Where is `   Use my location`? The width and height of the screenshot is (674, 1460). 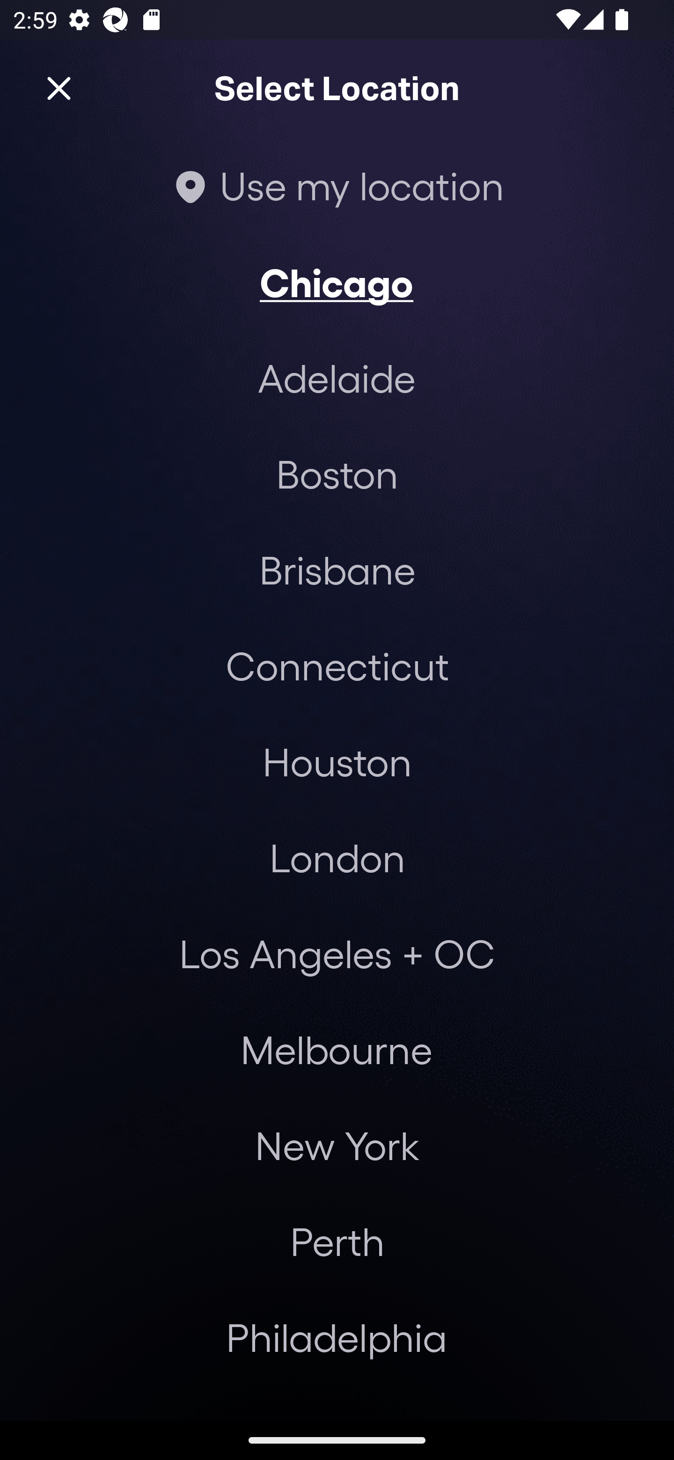
   Use my location is located at coordinates (337, 185).